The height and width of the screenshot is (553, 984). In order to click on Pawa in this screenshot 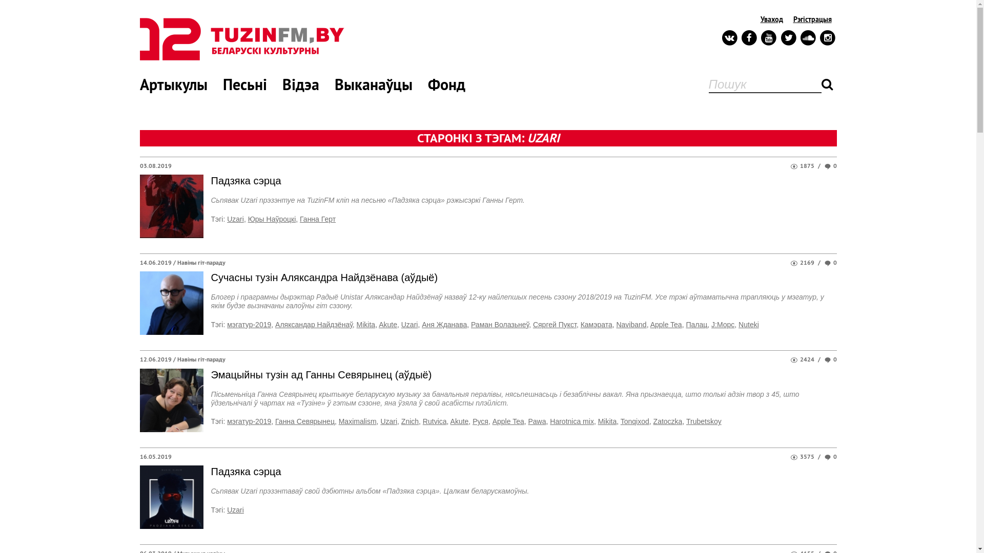, I will do `click(537, 421)`.